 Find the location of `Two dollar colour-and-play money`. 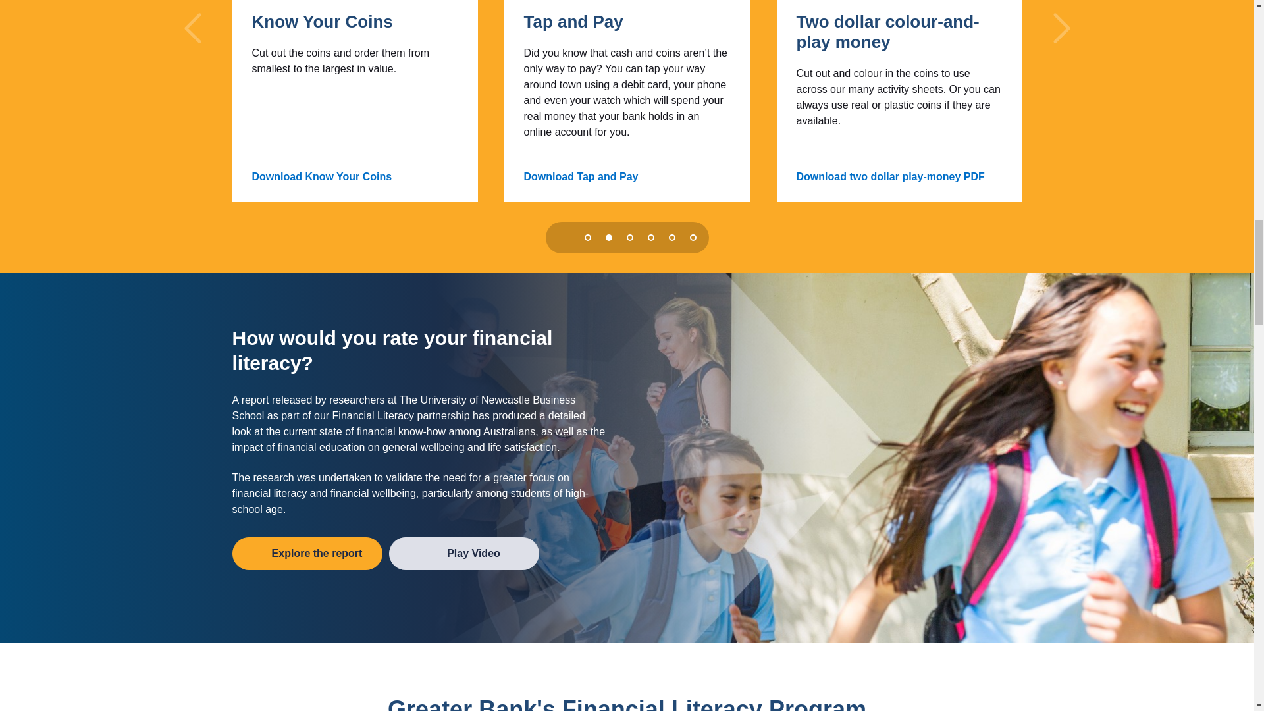

Two dollar colour-and-play money is located at coordinates (899, 32).